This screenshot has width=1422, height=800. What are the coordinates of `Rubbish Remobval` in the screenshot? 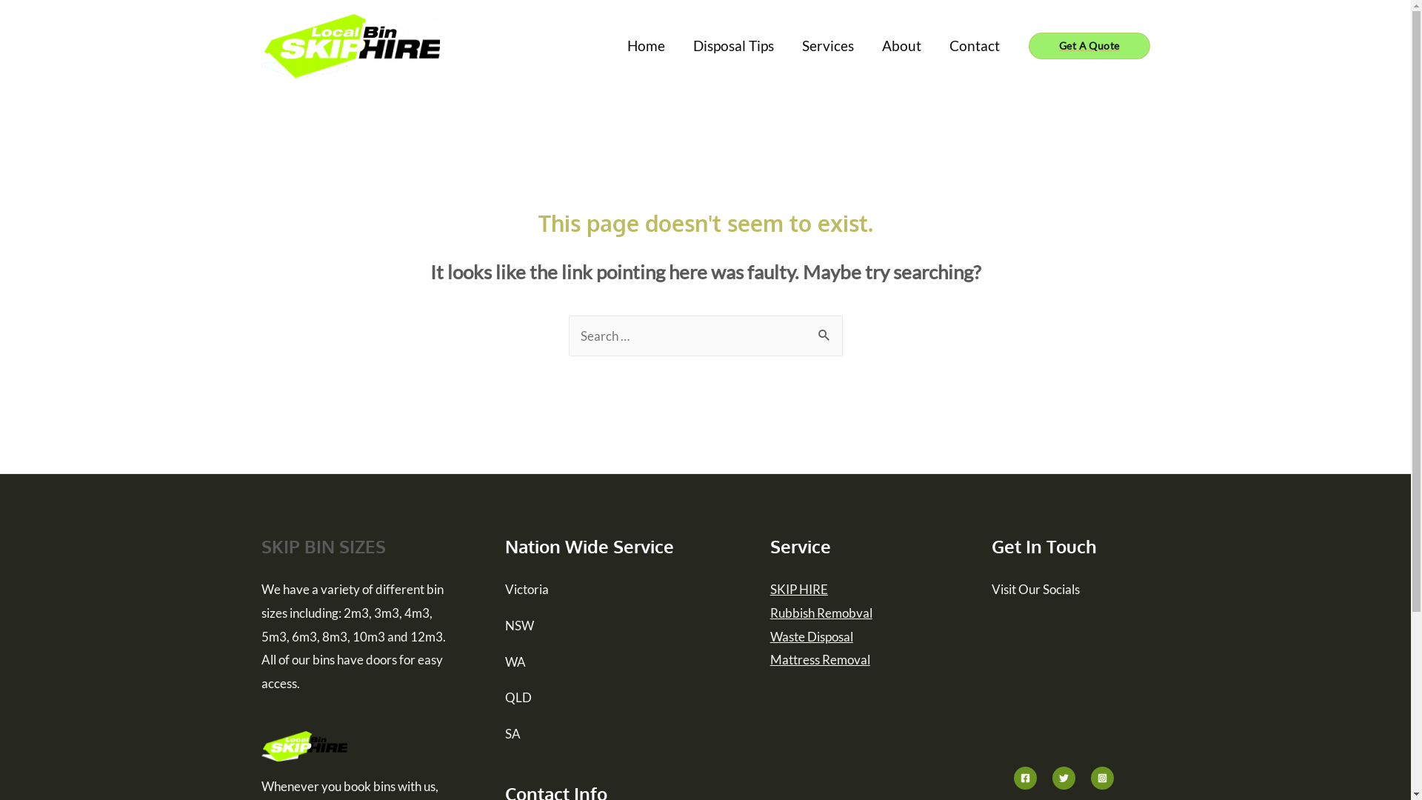 It's located at (821, 613).